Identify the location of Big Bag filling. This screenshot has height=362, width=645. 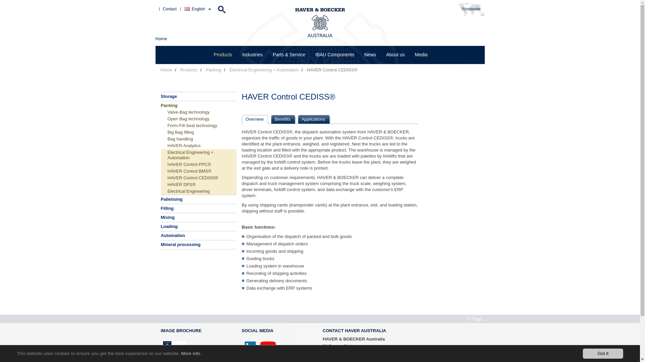
(198, 132).